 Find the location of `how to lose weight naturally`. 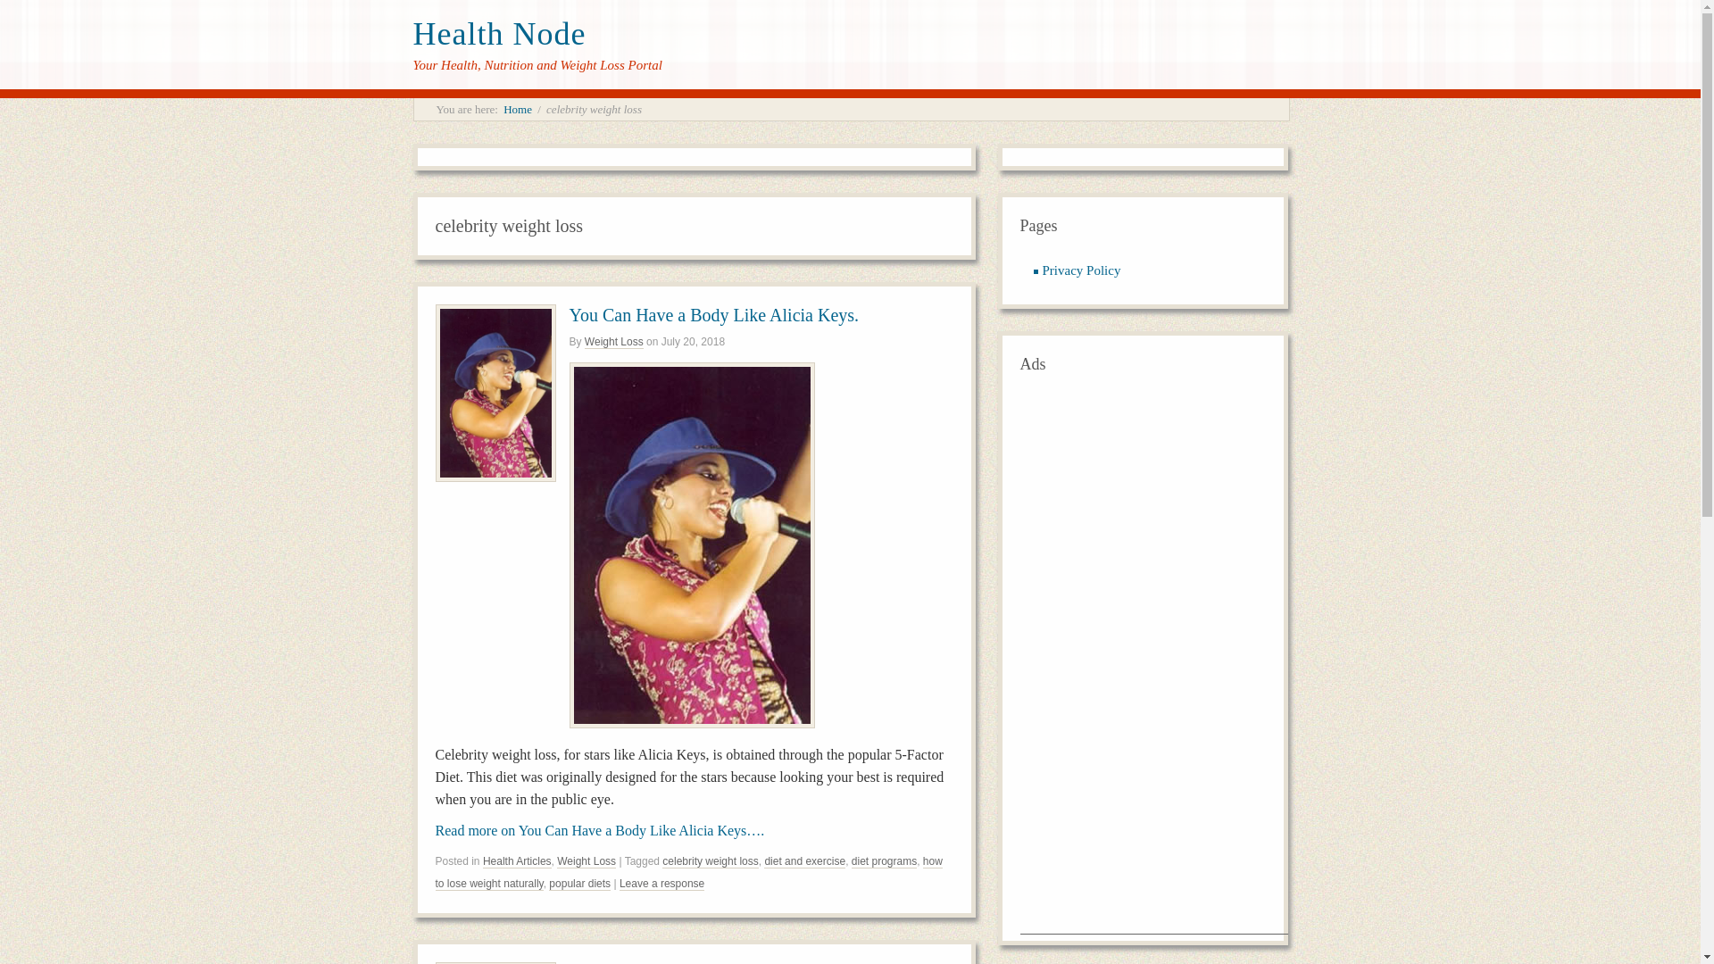

how to lose weight naturally is located at coordinates (689, 872).